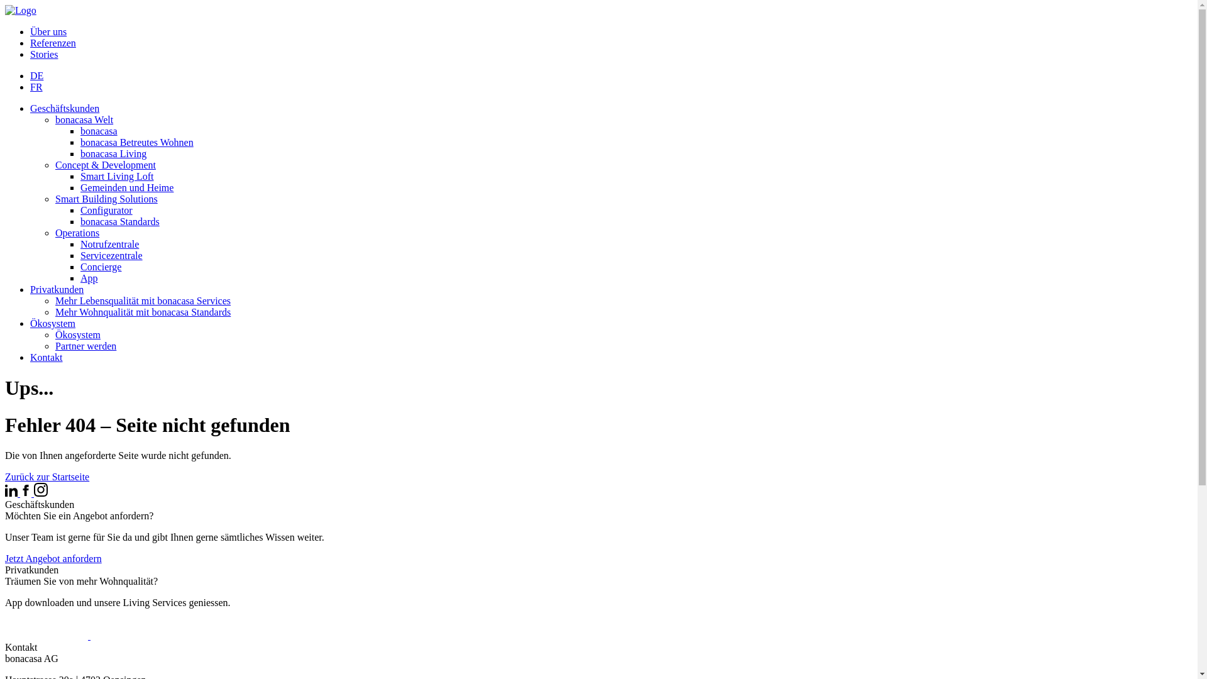 This screenshot has height=679, width=1207. I want to click on Kontakt, so click(47, 357).